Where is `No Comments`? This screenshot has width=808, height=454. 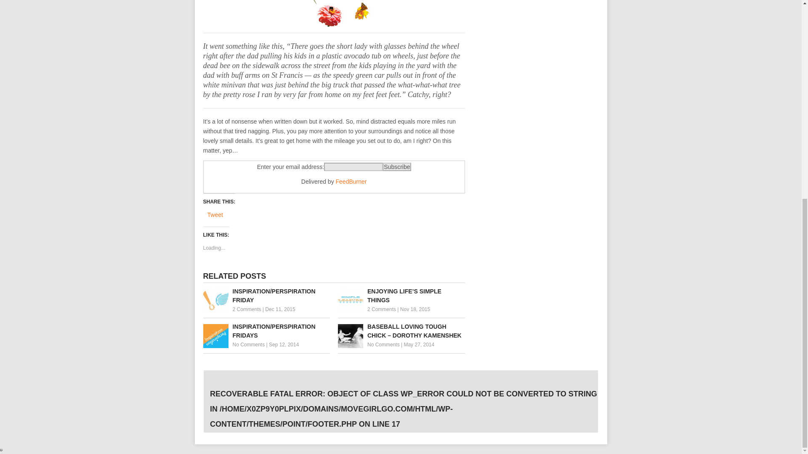 No Comments is located at coordinates (248, 345).